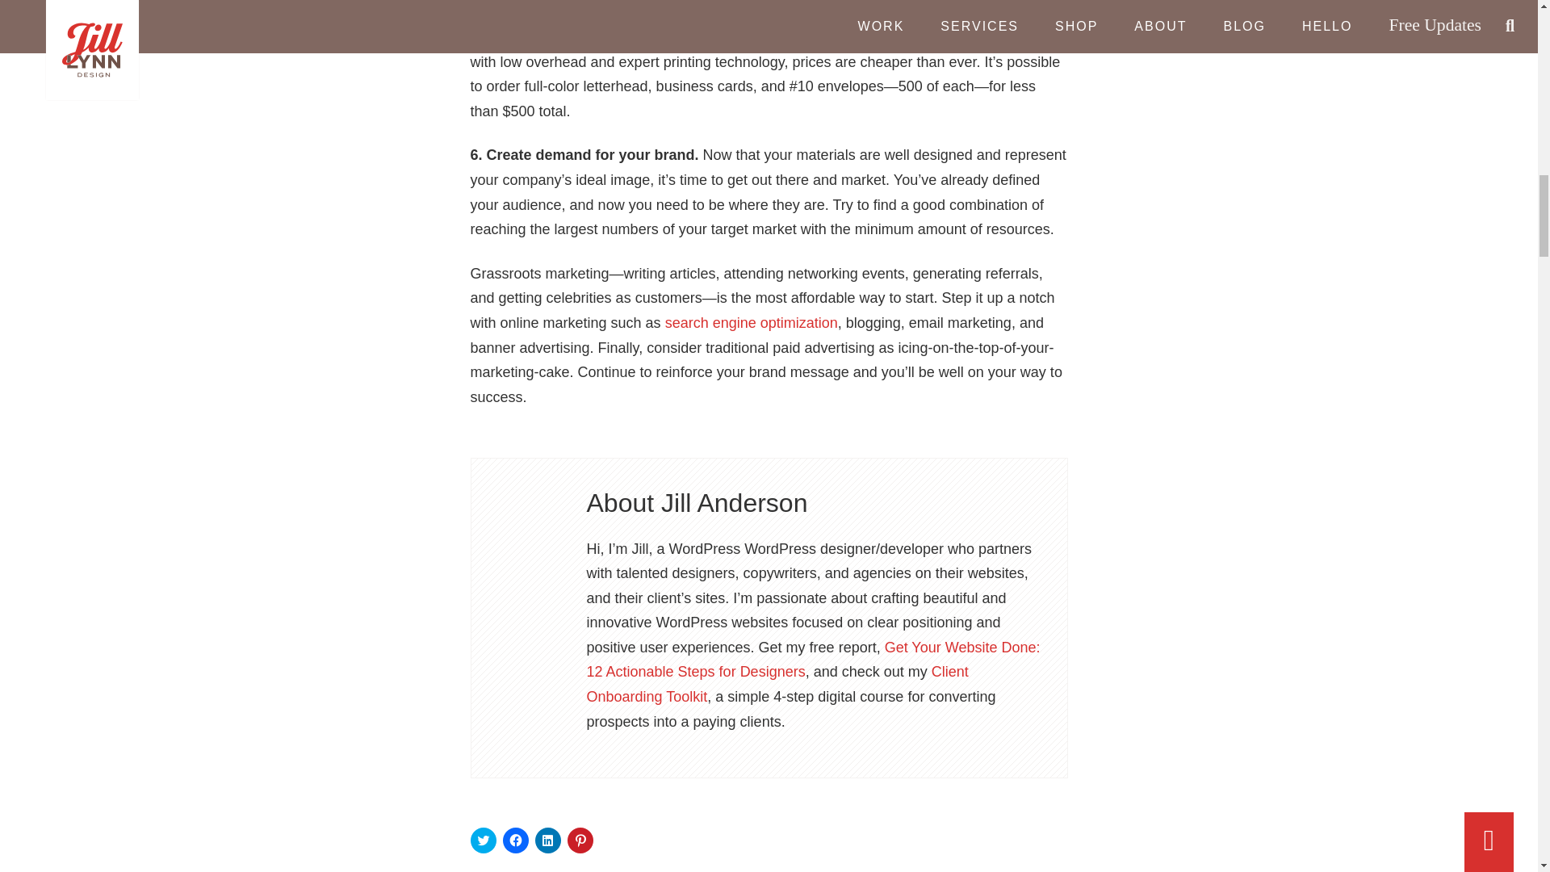  What do you see at coordinates (483, 840) in the screenshot?
I see `Click to share on Twitter` at bounding box center [483, 840].